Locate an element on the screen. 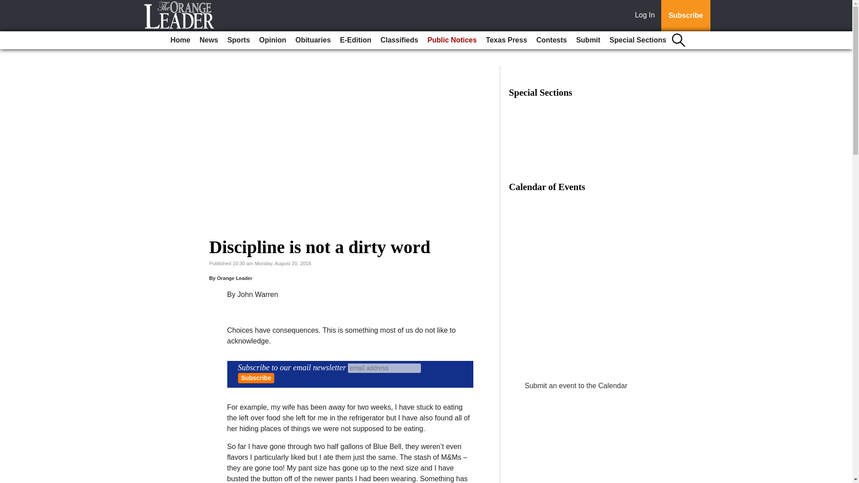 The image size is (859, 483). Submit is located at coordinates (588, 40).